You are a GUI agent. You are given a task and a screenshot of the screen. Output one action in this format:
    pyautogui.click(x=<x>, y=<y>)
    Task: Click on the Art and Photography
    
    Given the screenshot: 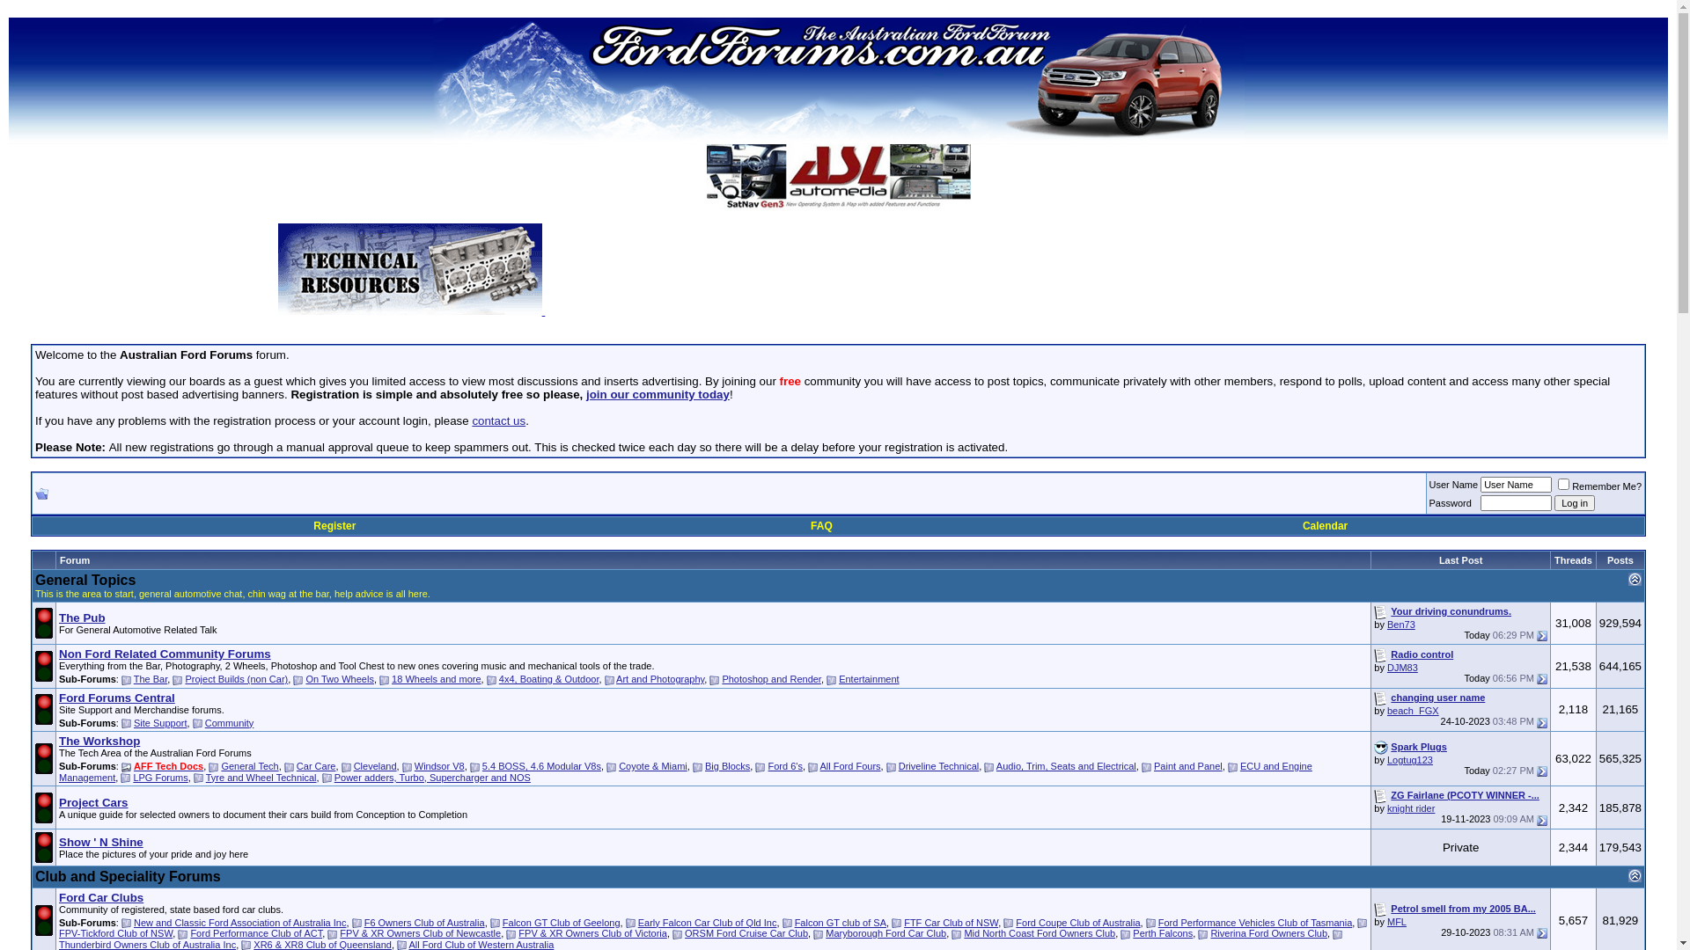 What is the action you would take?
    pyautogui.click(x=660, y=679)
    